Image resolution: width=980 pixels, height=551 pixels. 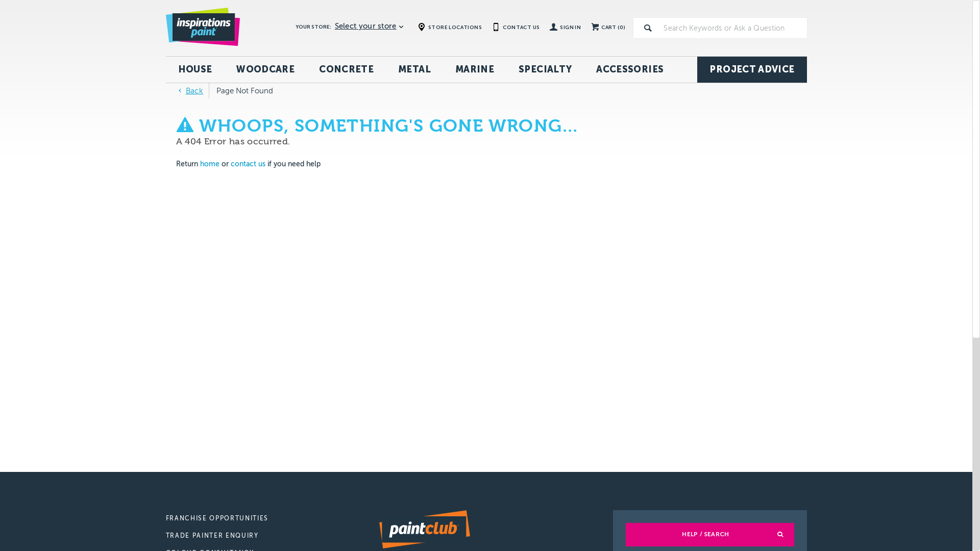 I want to click on WOODCARE, so click(x=265, y=69).